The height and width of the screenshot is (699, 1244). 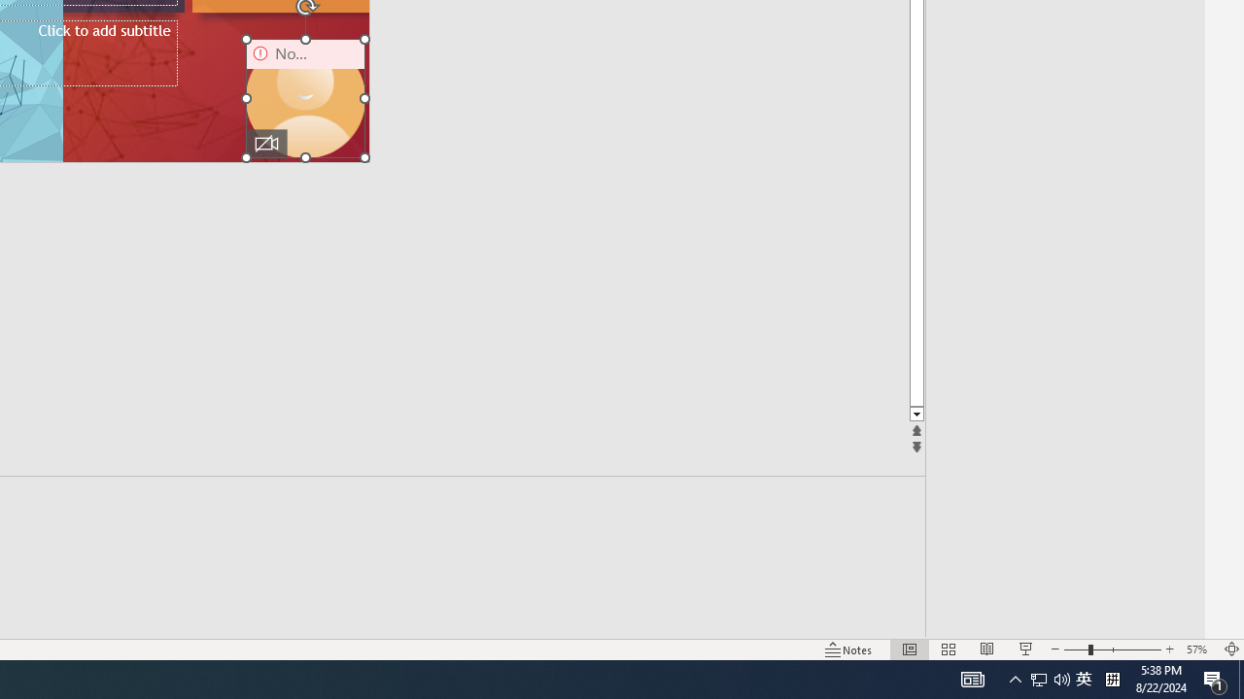 I want to click on Camera 11, No camera detected., so click(x=305, y=98).